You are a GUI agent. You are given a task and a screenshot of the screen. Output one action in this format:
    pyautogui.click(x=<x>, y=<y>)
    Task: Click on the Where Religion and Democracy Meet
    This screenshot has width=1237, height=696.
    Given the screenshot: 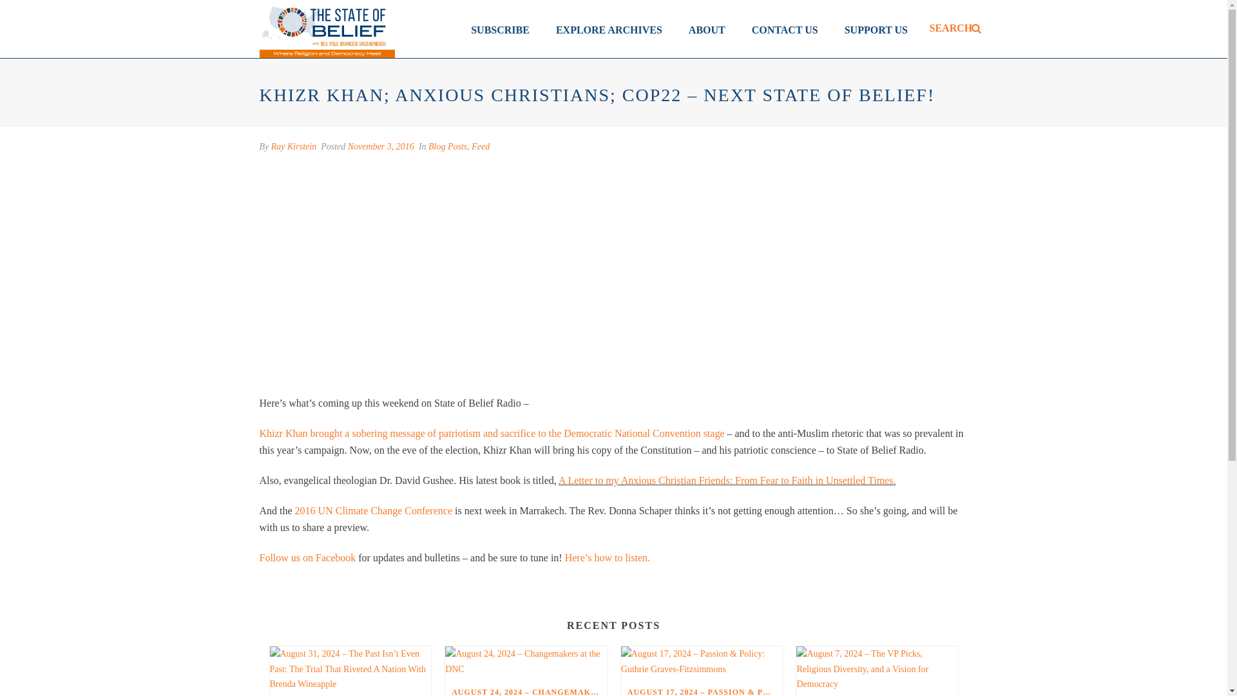 What is the action you would take?
    pyautogui.click(x=326, y=28)
    